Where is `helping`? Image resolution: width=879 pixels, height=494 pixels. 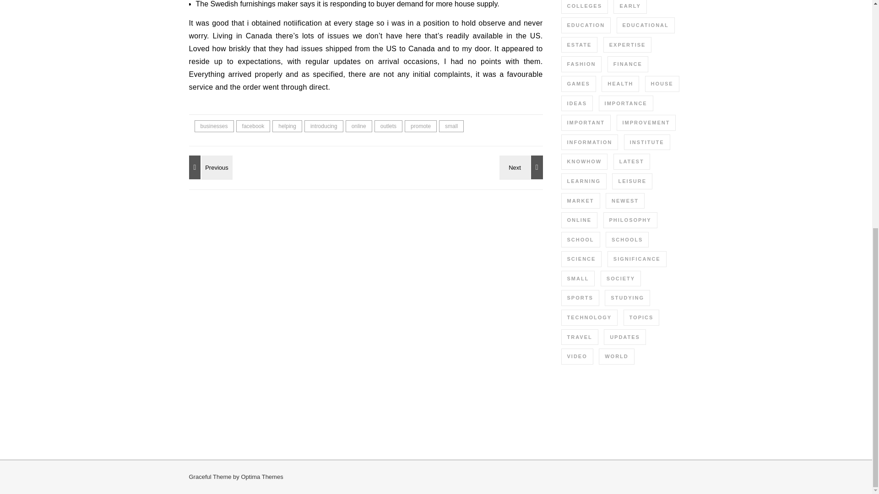 helping is located at coordinates (288, 126).